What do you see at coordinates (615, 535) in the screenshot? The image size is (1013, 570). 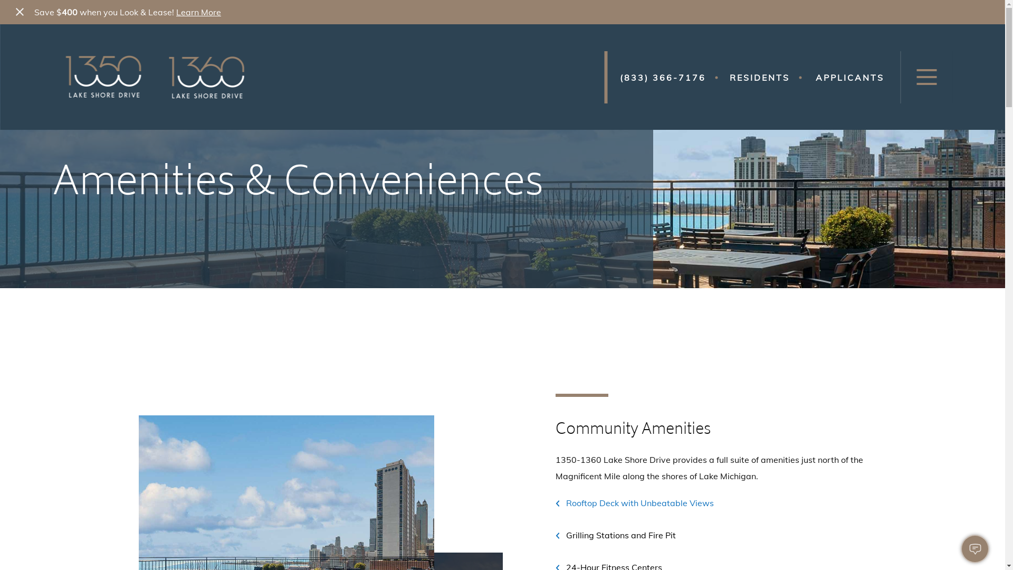 I see `Grilling Stations and Fire Pit` at bounding box center [615, 535].